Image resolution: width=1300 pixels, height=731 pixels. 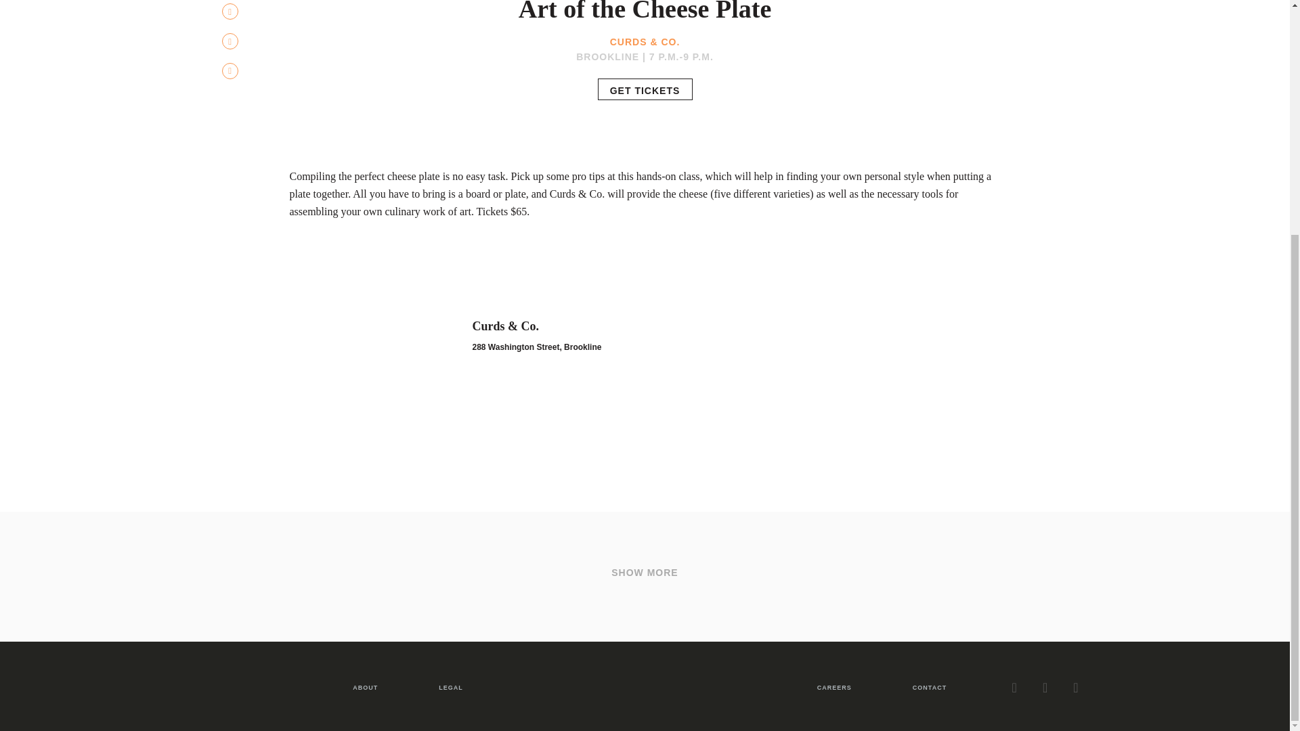 I want to click on Share via Email, so click(x=230, y=70).